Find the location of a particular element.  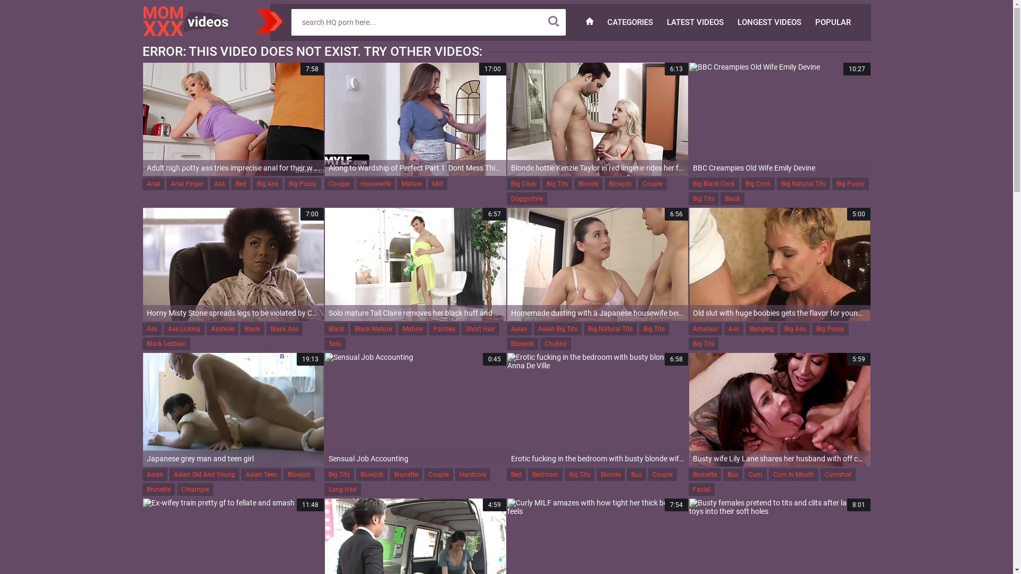

Asian is located at coordinates (155, 474).